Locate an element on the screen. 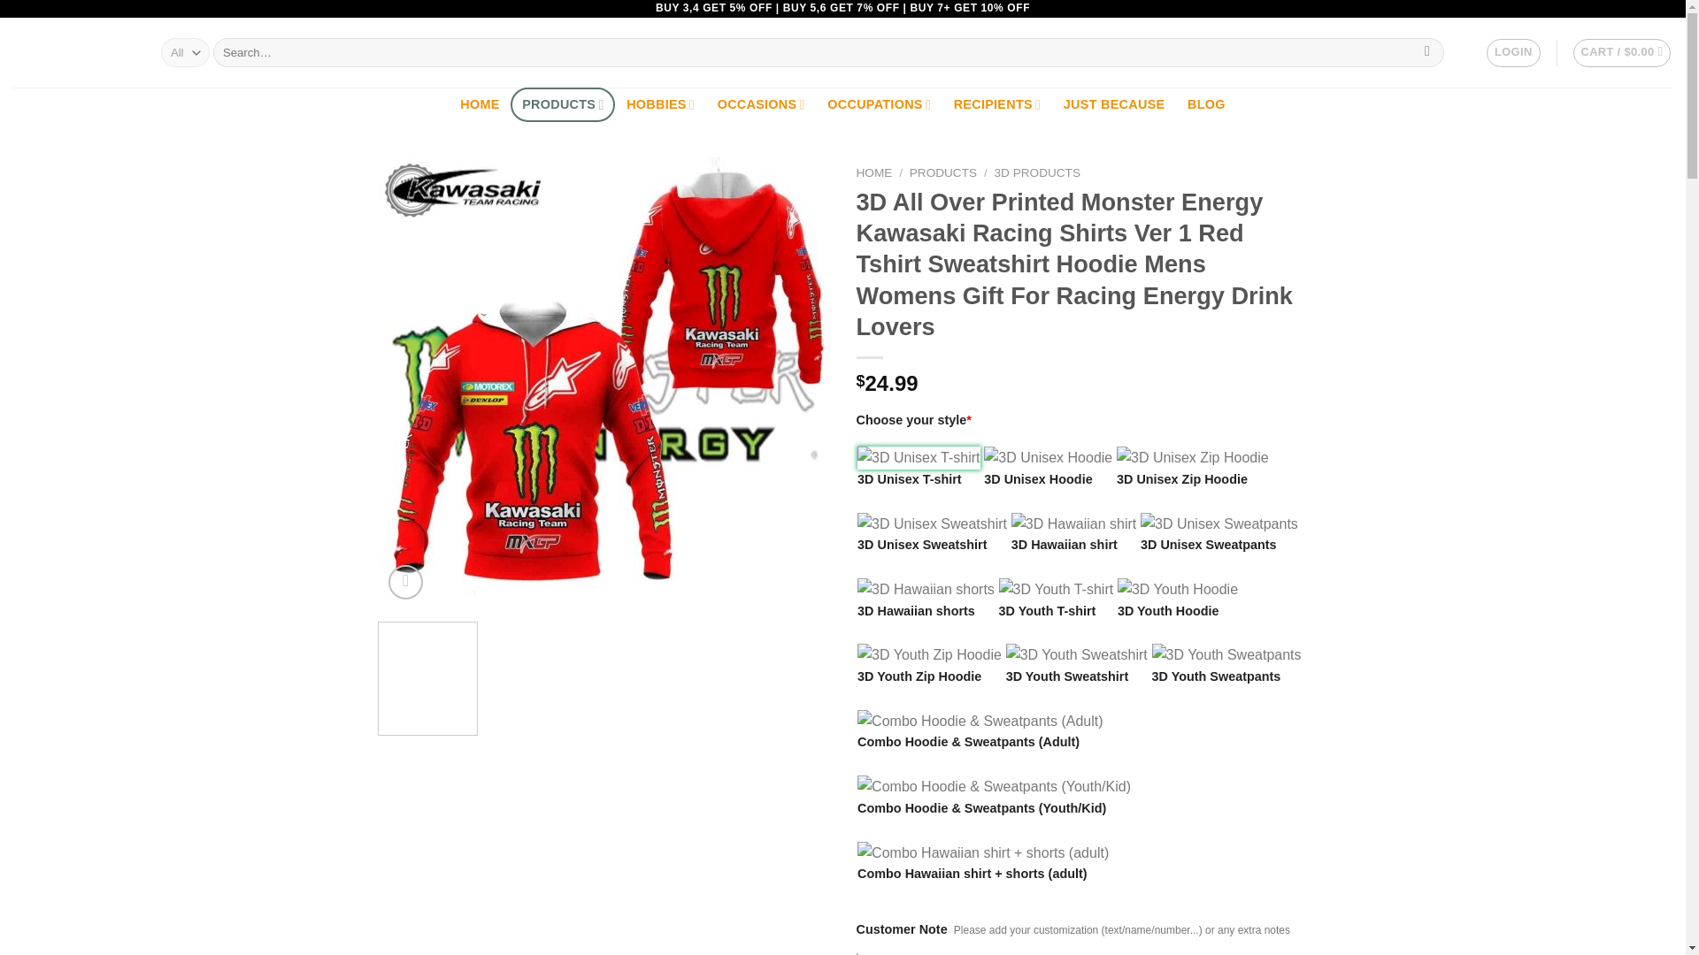 The image size is (1699, 955). PRODUCTS is located at coordinates (563, 104).